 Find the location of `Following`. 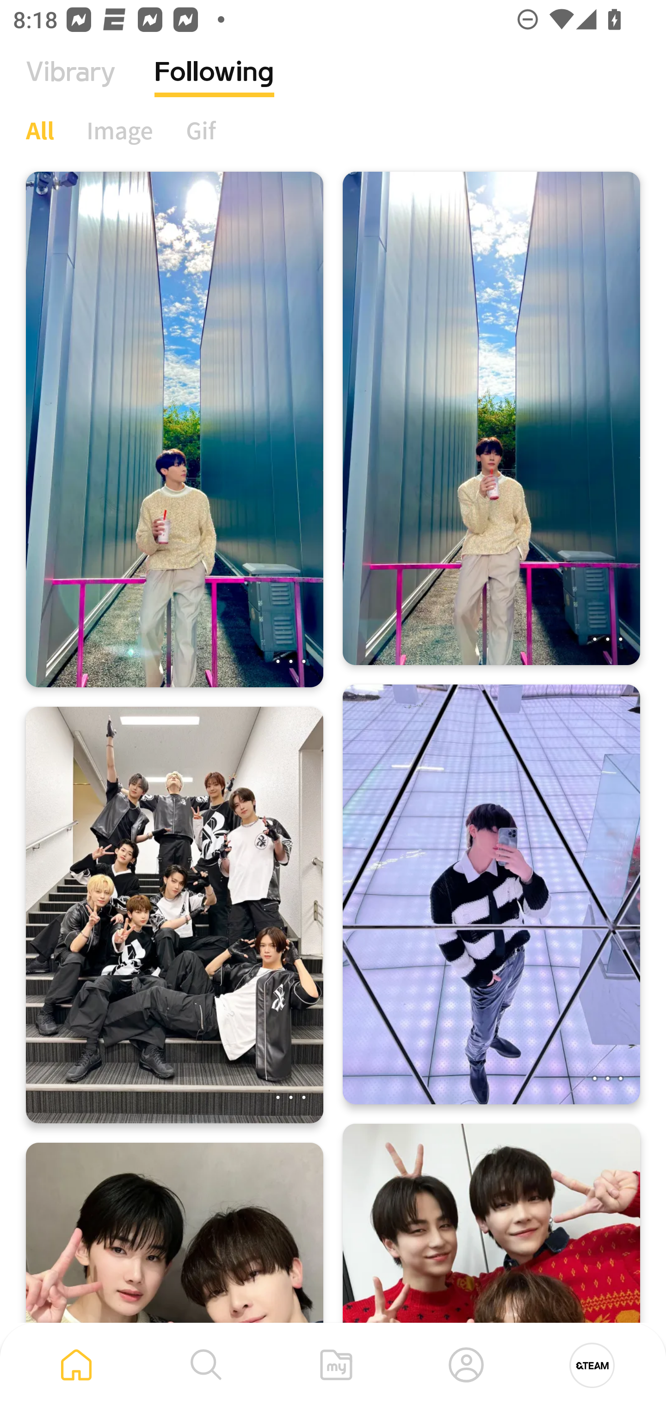

Following is located at coordinates (215, 86).